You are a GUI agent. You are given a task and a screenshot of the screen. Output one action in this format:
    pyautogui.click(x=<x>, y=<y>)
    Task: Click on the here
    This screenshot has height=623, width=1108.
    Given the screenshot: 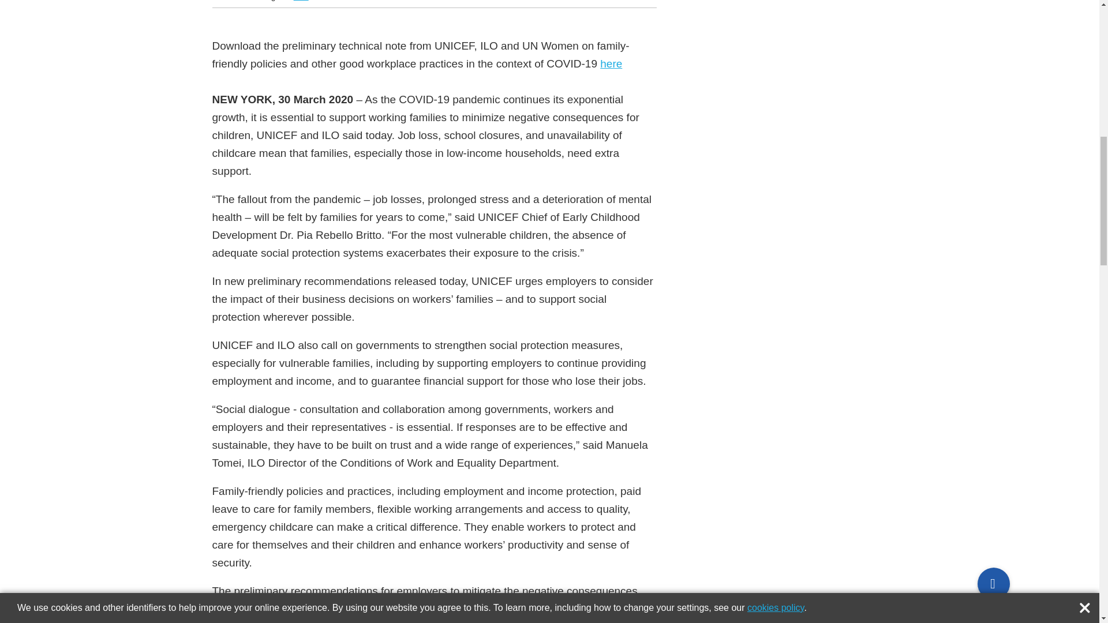 What is the action you would take?
    pyautogui.click(x=611, y=63)
    